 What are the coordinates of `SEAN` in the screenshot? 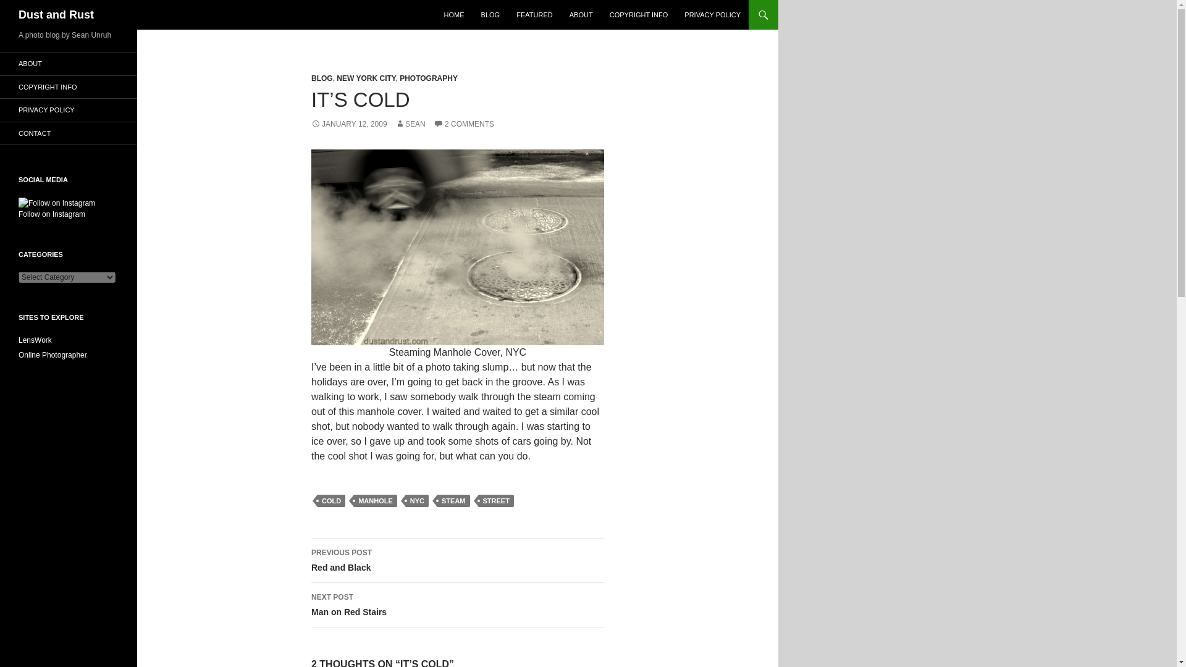 It's located at (410, 124).